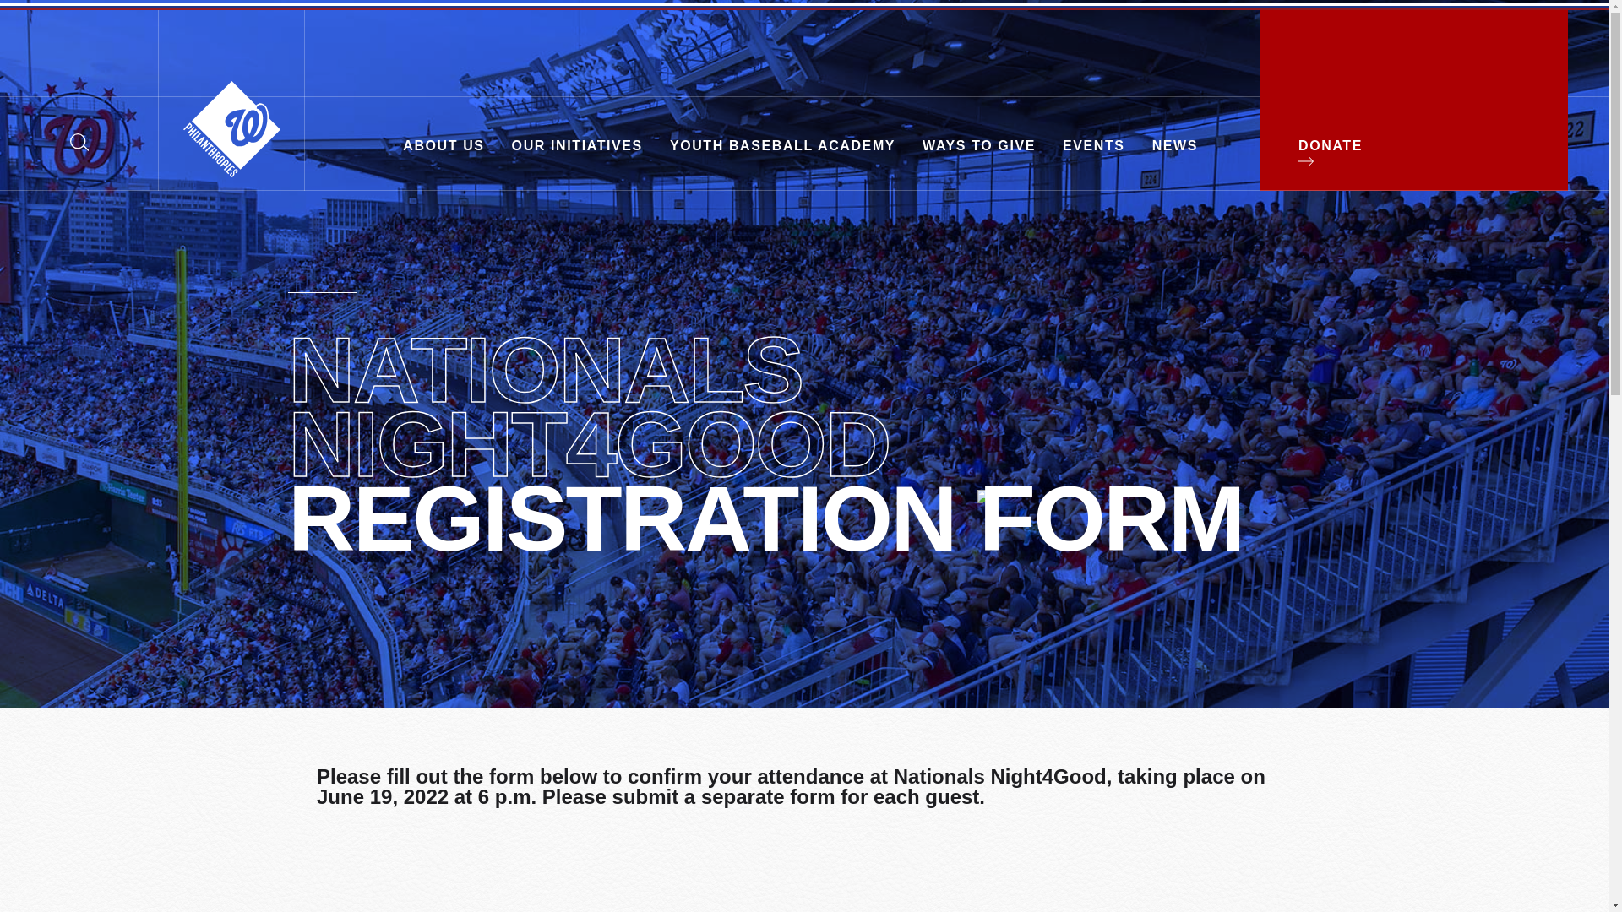  What do you see at coordinates (1093, 144) in the screenshot?
I see `EVENTS` at bounding box center [1093, 144].